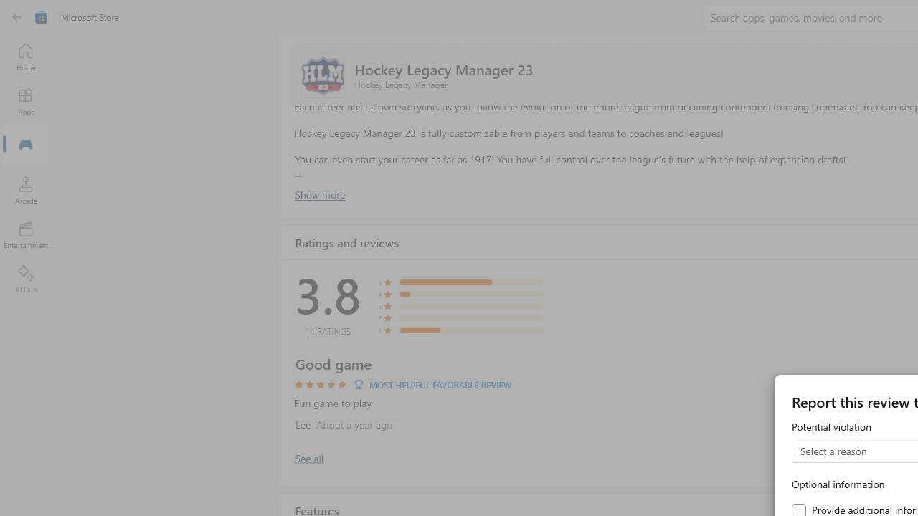 The image size is (918, 516). What do you see at coordinates (17, 17) in the screenshot?
I see `Back` at bounding box center [17, 17].